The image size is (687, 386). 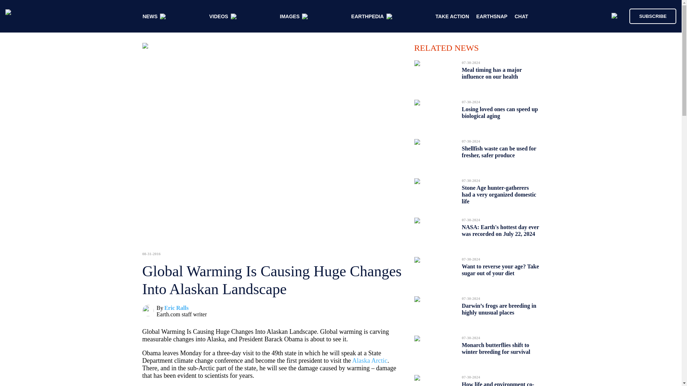 What do you see at coordinates (176, 308) in the screenshot?
I see `Eric Ralls` at bounding box center [176, 308].